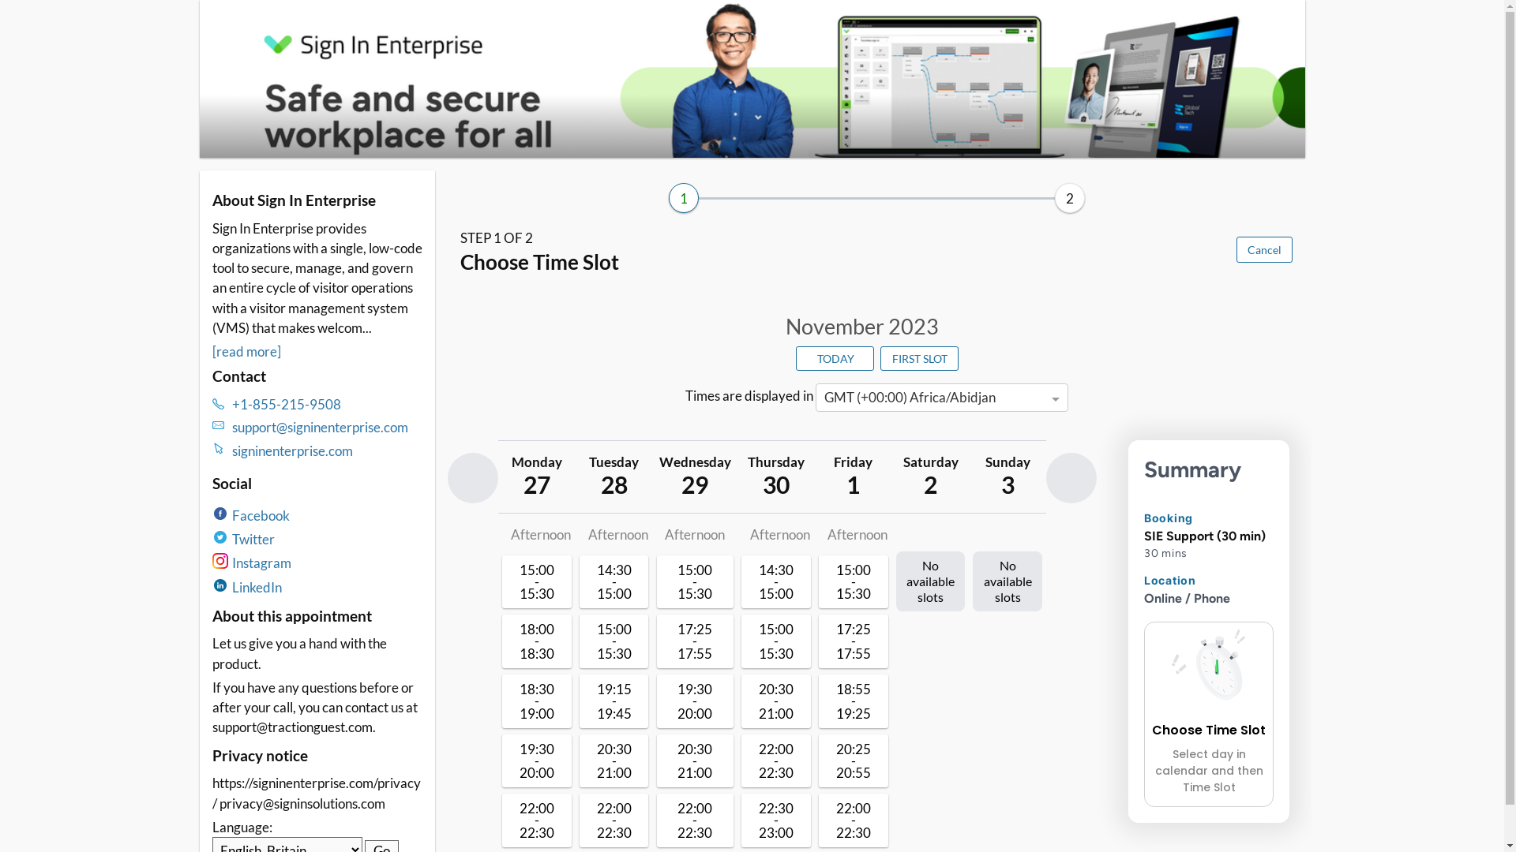 The height and width of the screenshot is (852, 1516). Describe the element at coordinates (261, 516) in the screenshot. I see `Facebook` at that location.